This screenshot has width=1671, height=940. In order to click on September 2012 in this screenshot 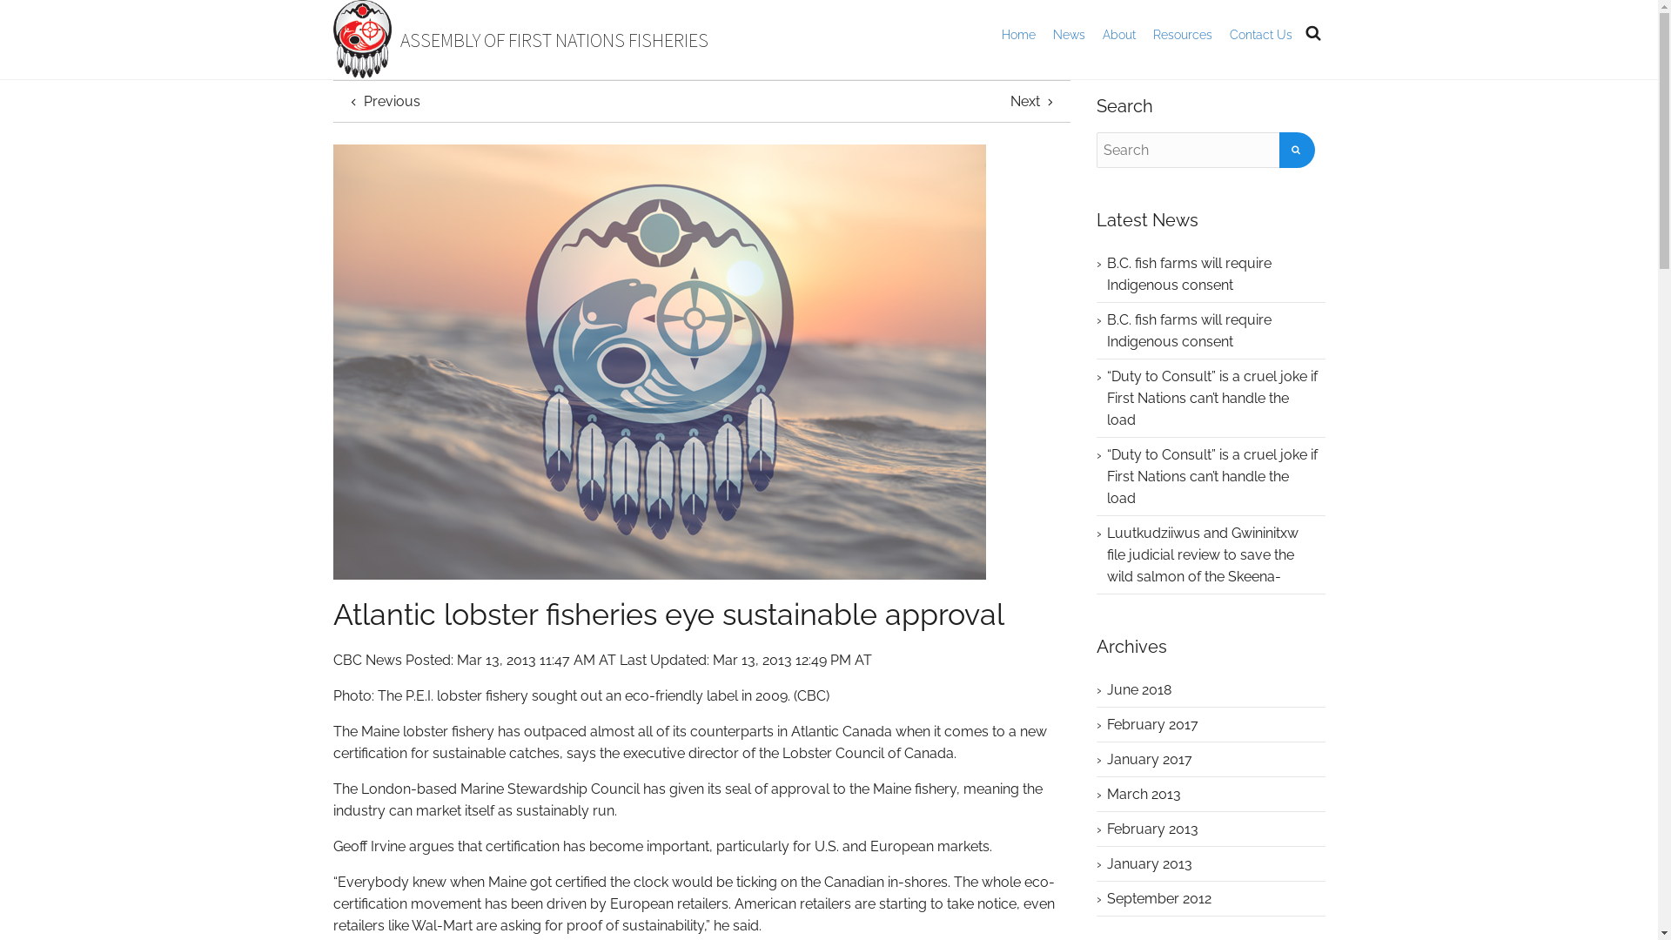, I will do `click(1159, 898)`.